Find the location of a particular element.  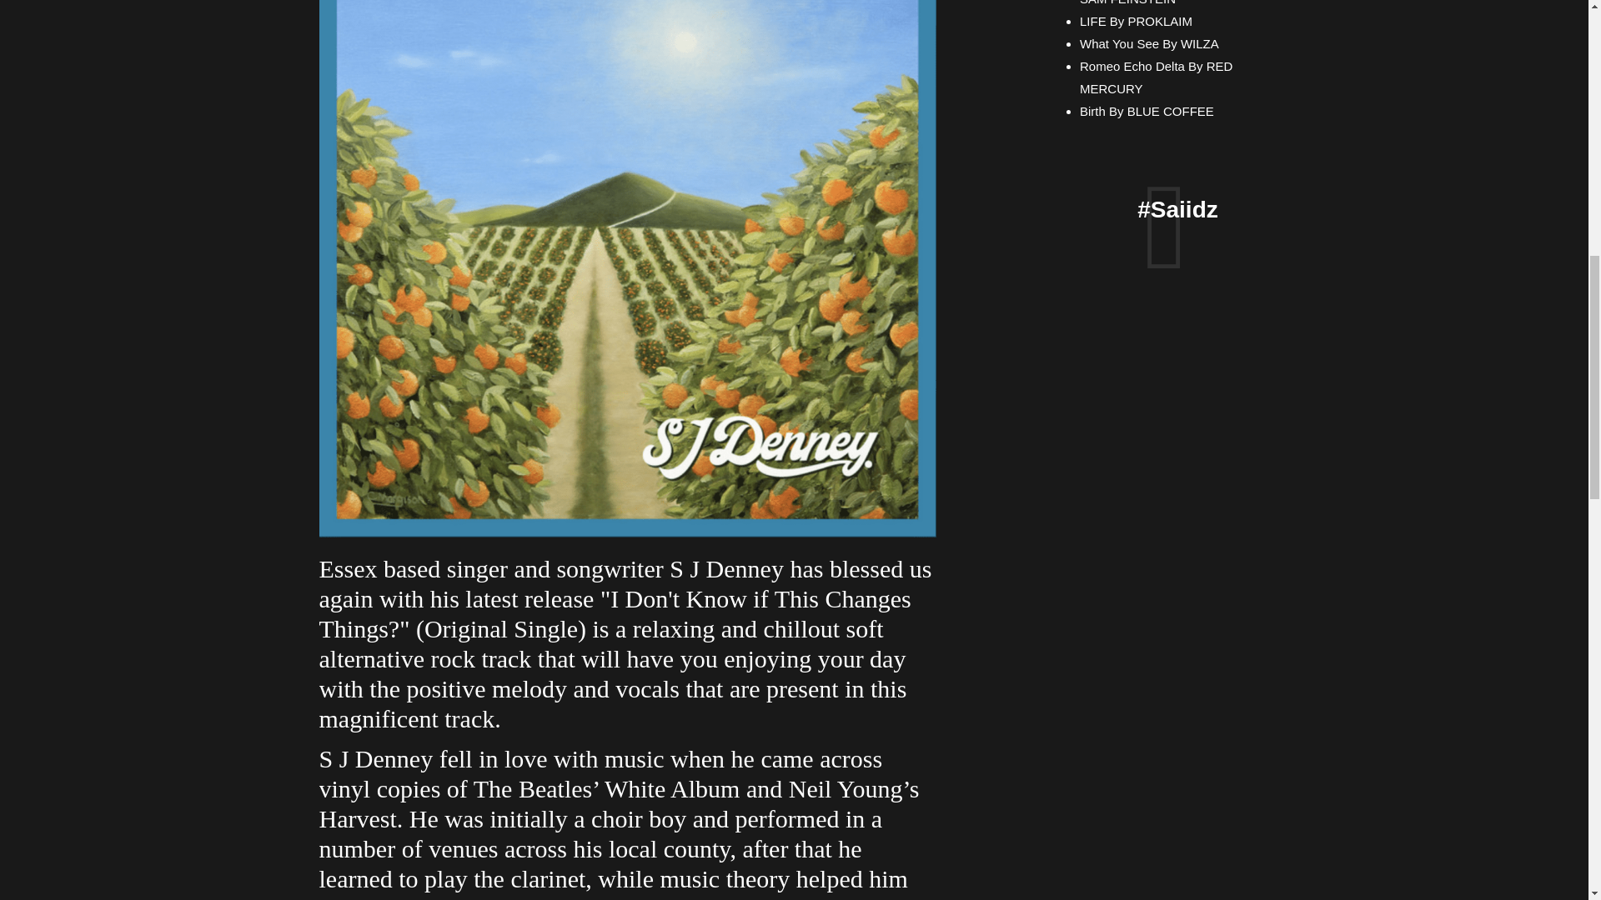

Birth By BLUE COFFEE is located at coordinates (1146, 111).